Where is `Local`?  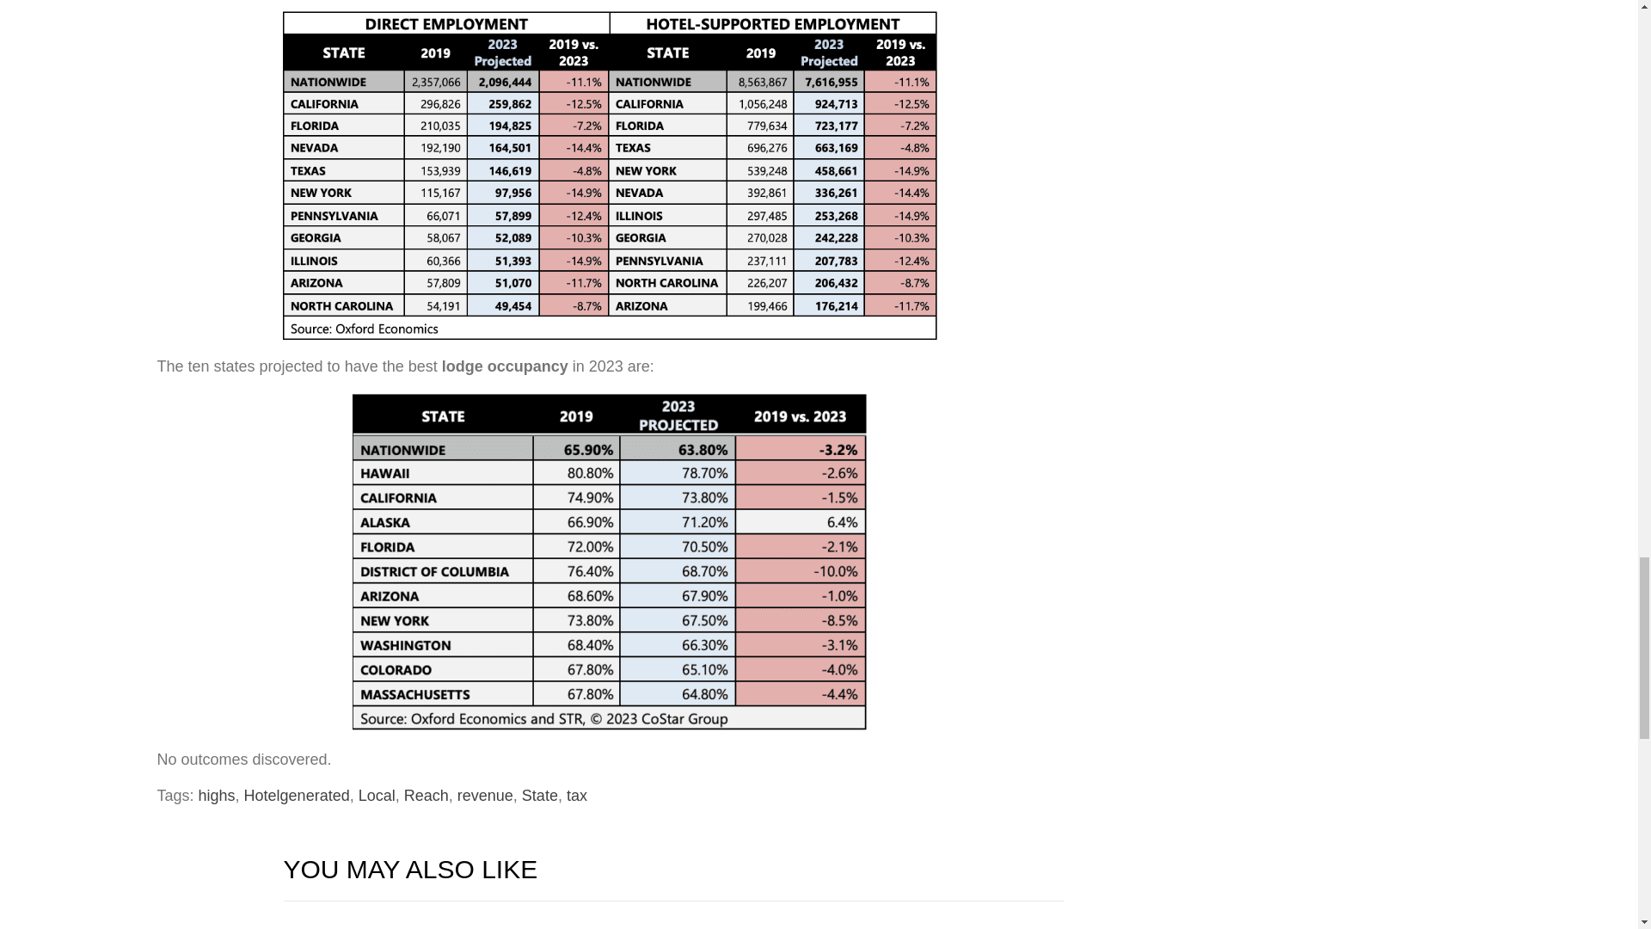 Local is located at coordinates (377, 795).